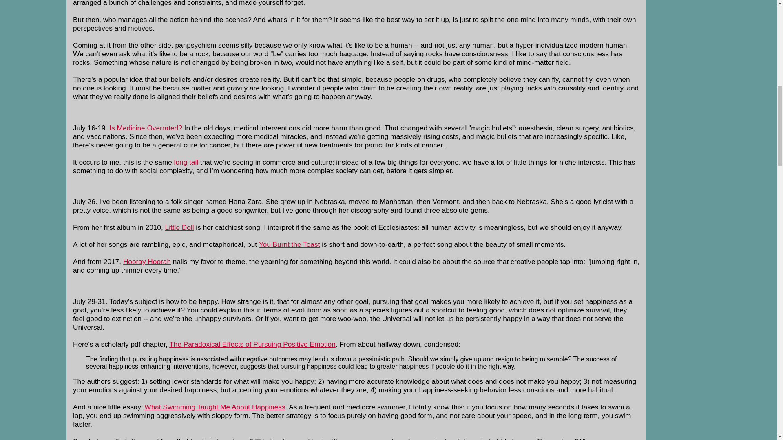 The width and height of the screenshot is (783, 440). What do you see at coordinates (215, 407) in the screenshot?
I see `What Swimming Taught Me About Happiness` at bounding box center [215, 407].